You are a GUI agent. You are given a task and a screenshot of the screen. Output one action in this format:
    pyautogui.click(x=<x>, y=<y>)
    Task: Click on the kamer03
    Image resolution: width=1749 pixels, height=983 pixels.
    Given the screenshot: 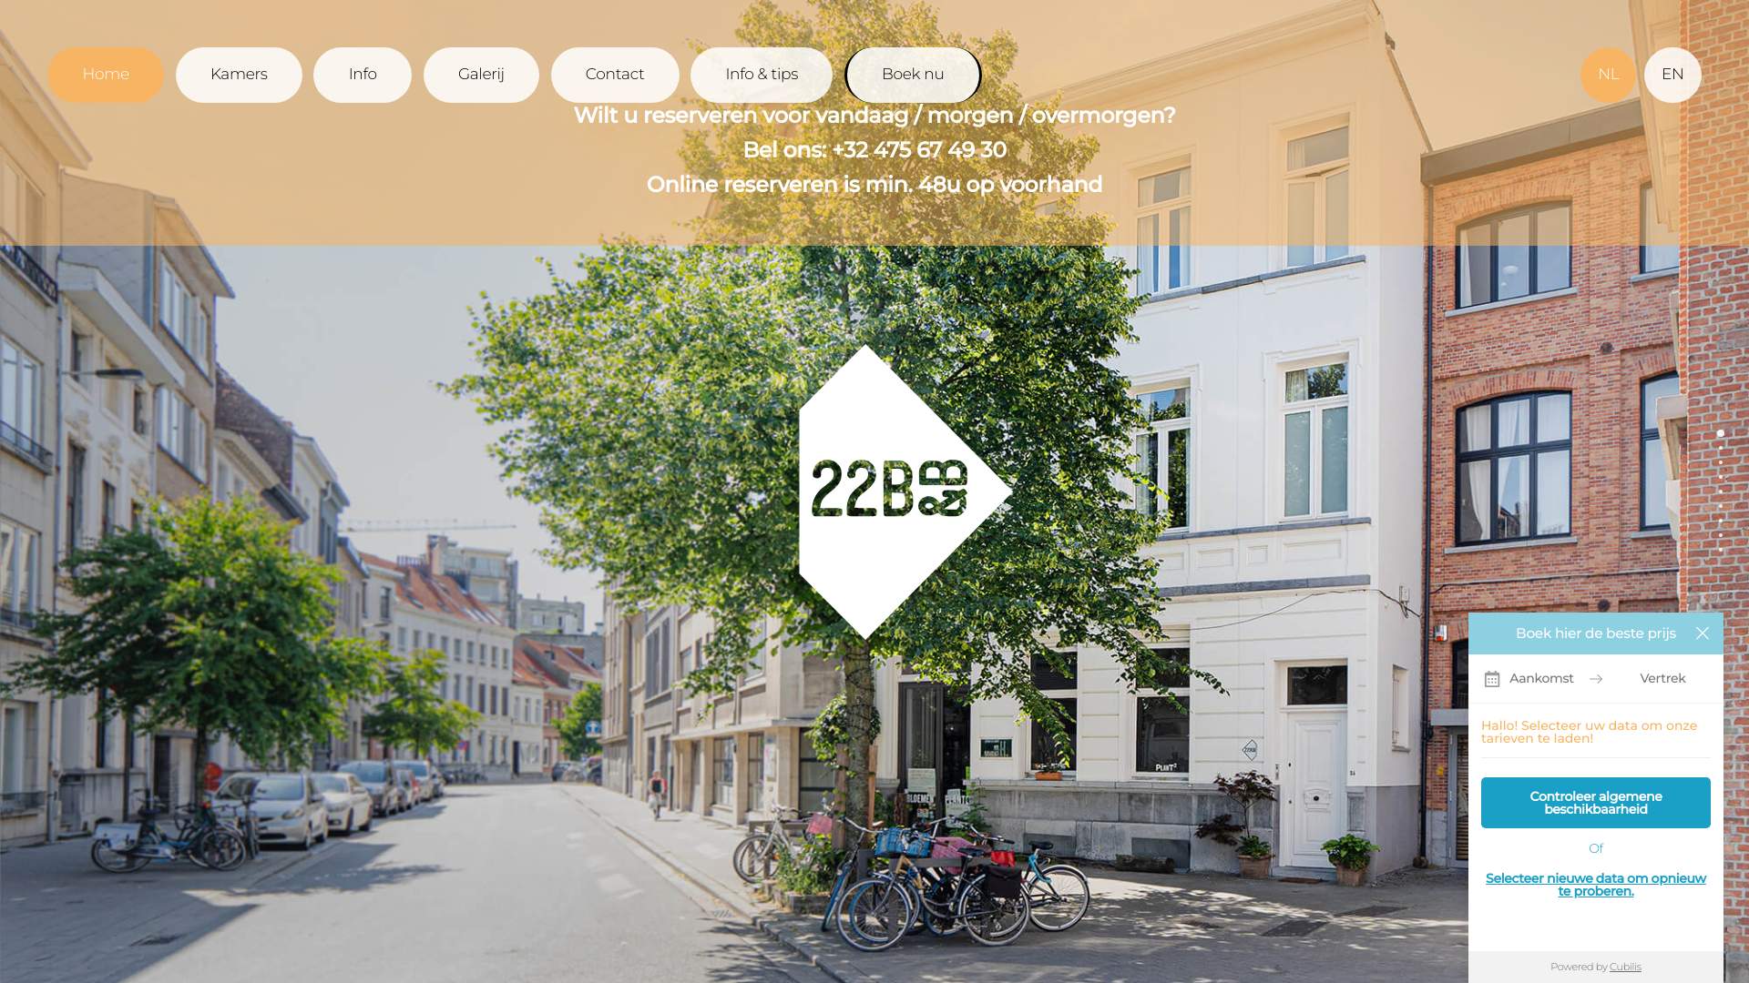 What is the action you would take?
    pyautogui.click(x=1721, y=491)
    